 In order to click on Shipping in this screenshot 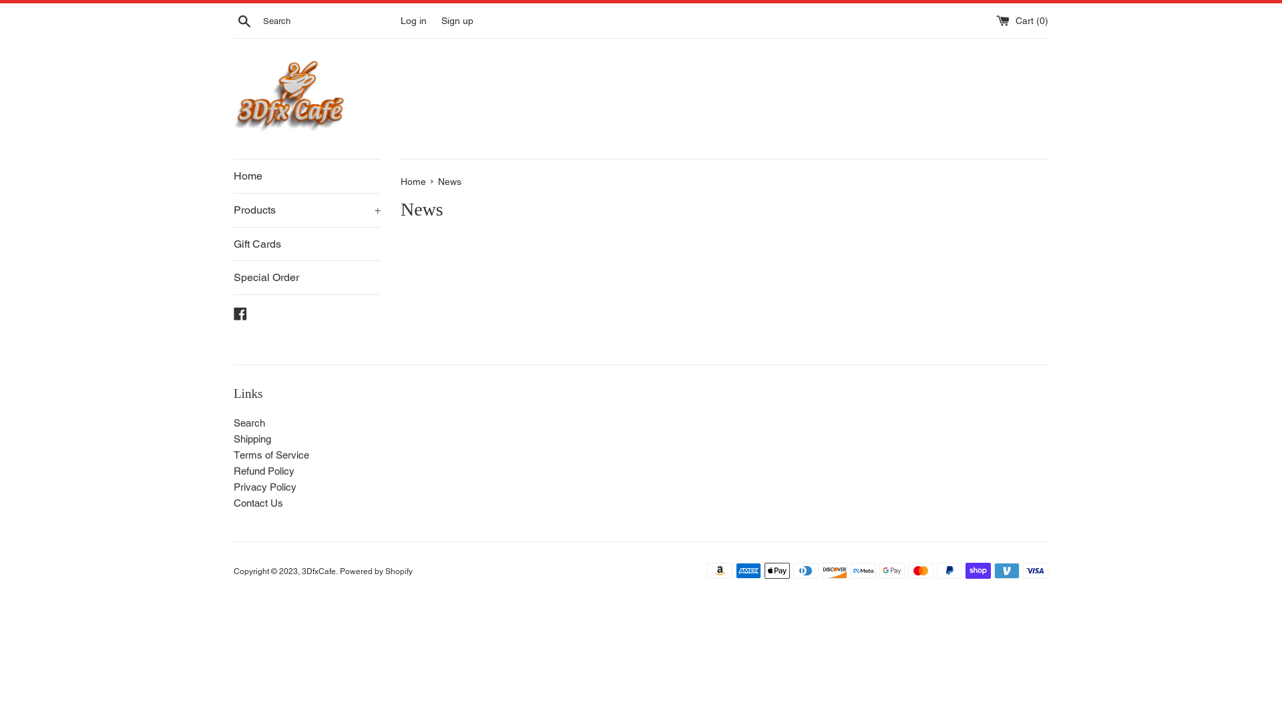, I will do `click(252, 439)`.